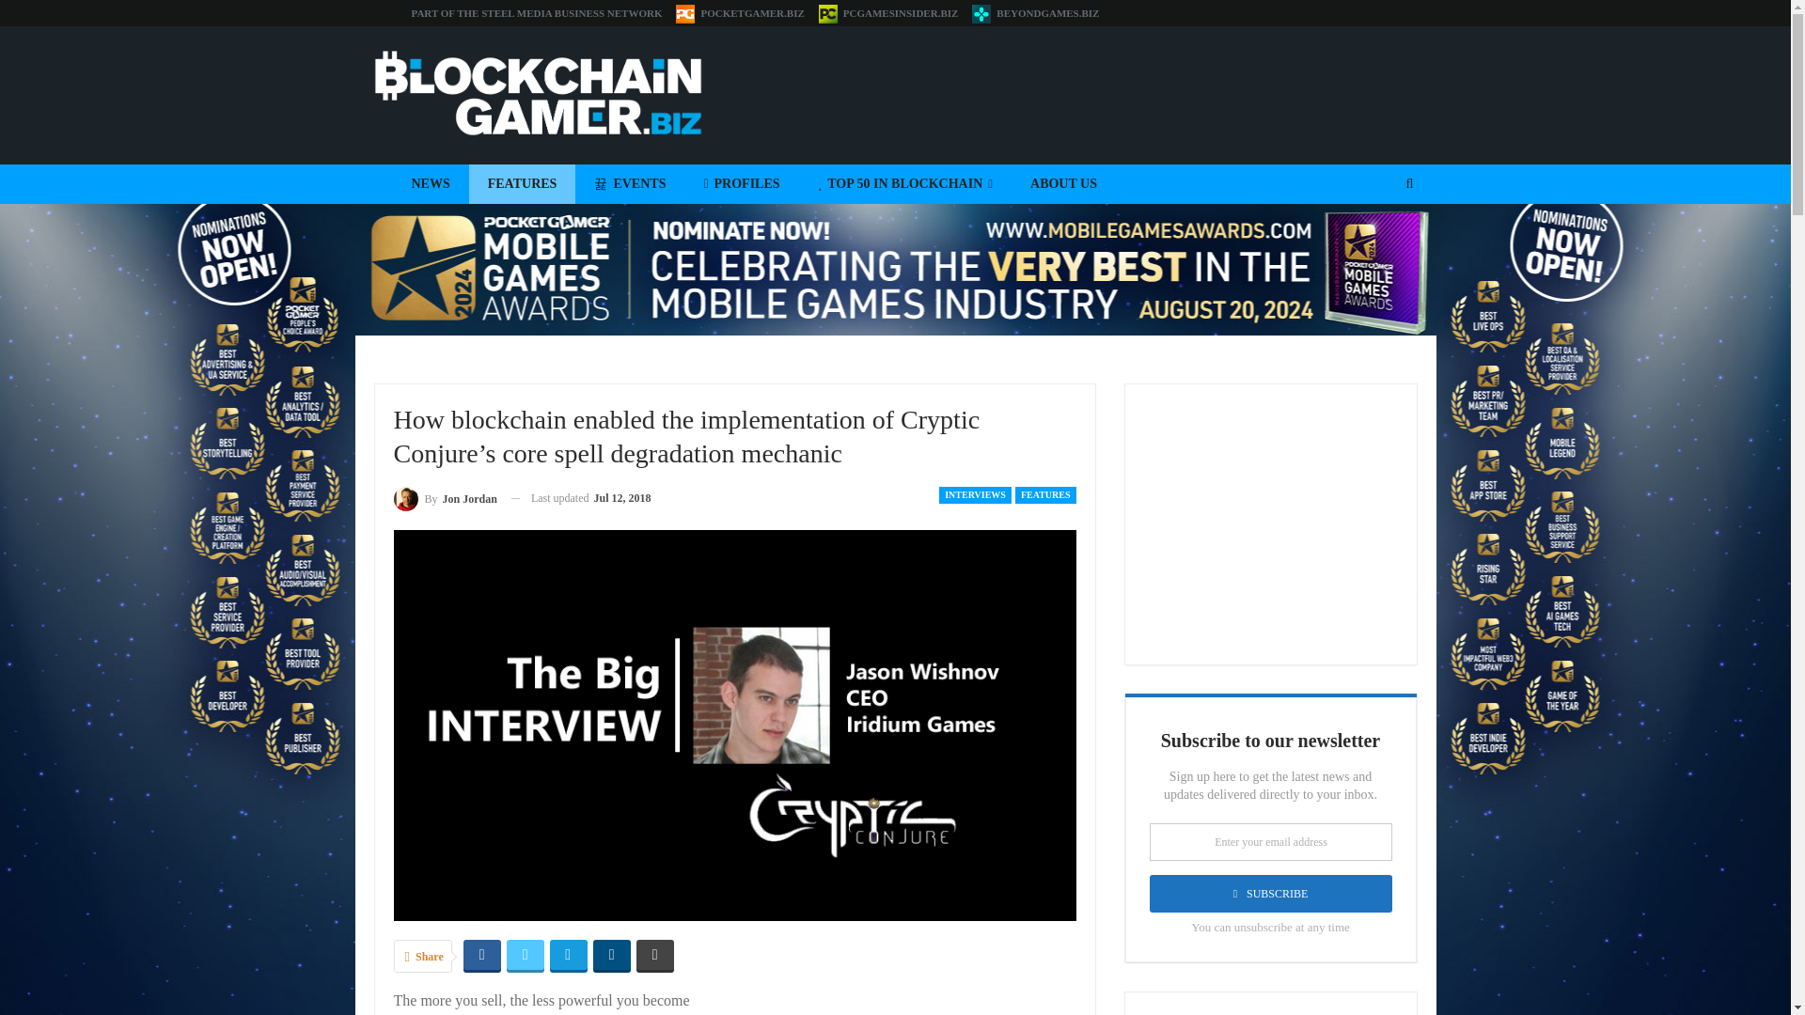  What do you see at coordinates (445, 498) in the screenshot?
I see `Browse Author Articles` at bounding box center [445, 498].